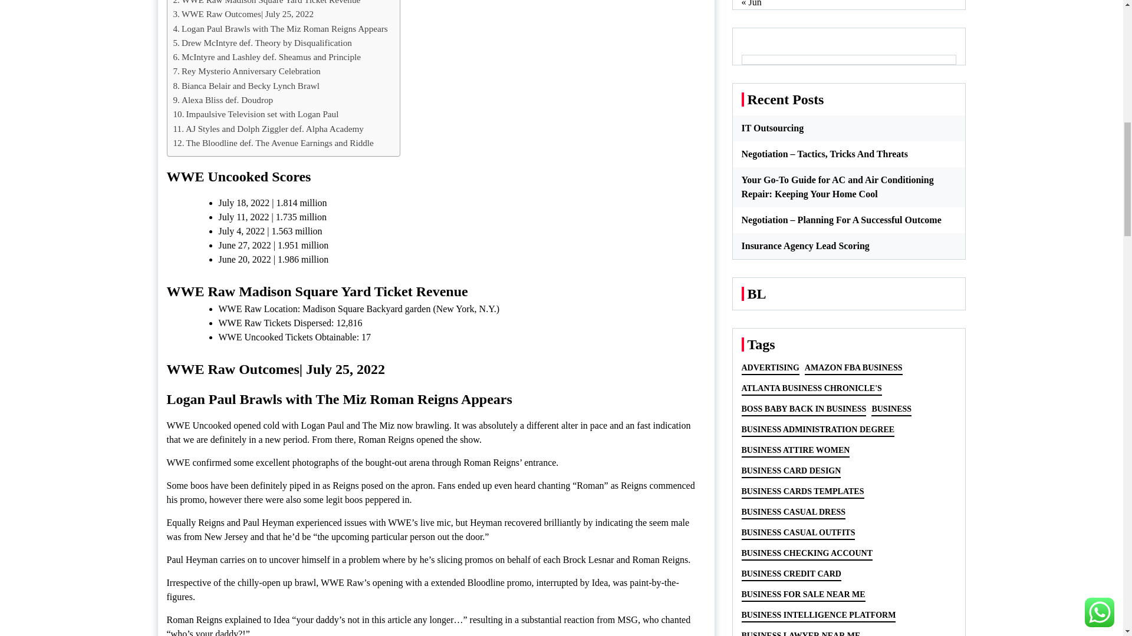 The width and height of the screenshot is (1132, 636). I want to click on Logan Paul Brawls with The Miz Roman Reigns Appears, so click(281, 28).